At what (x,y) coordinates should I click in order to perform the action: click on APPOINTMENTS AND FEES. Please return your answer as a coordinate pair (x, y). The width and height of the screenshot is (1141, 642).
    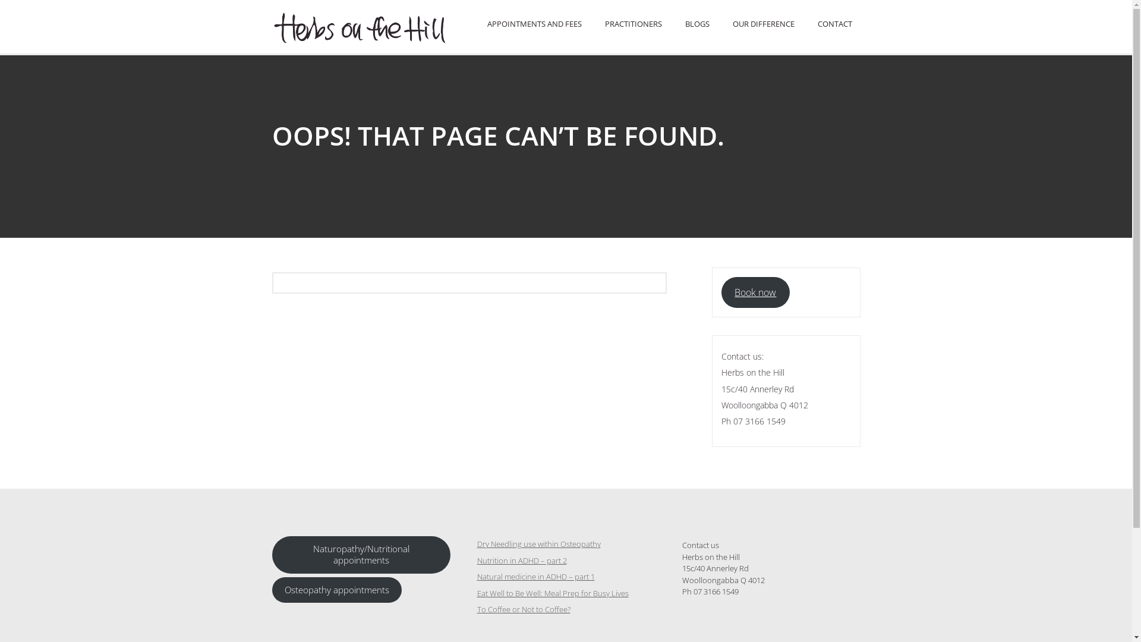
    Looking at the image, I should click on (535, 24).